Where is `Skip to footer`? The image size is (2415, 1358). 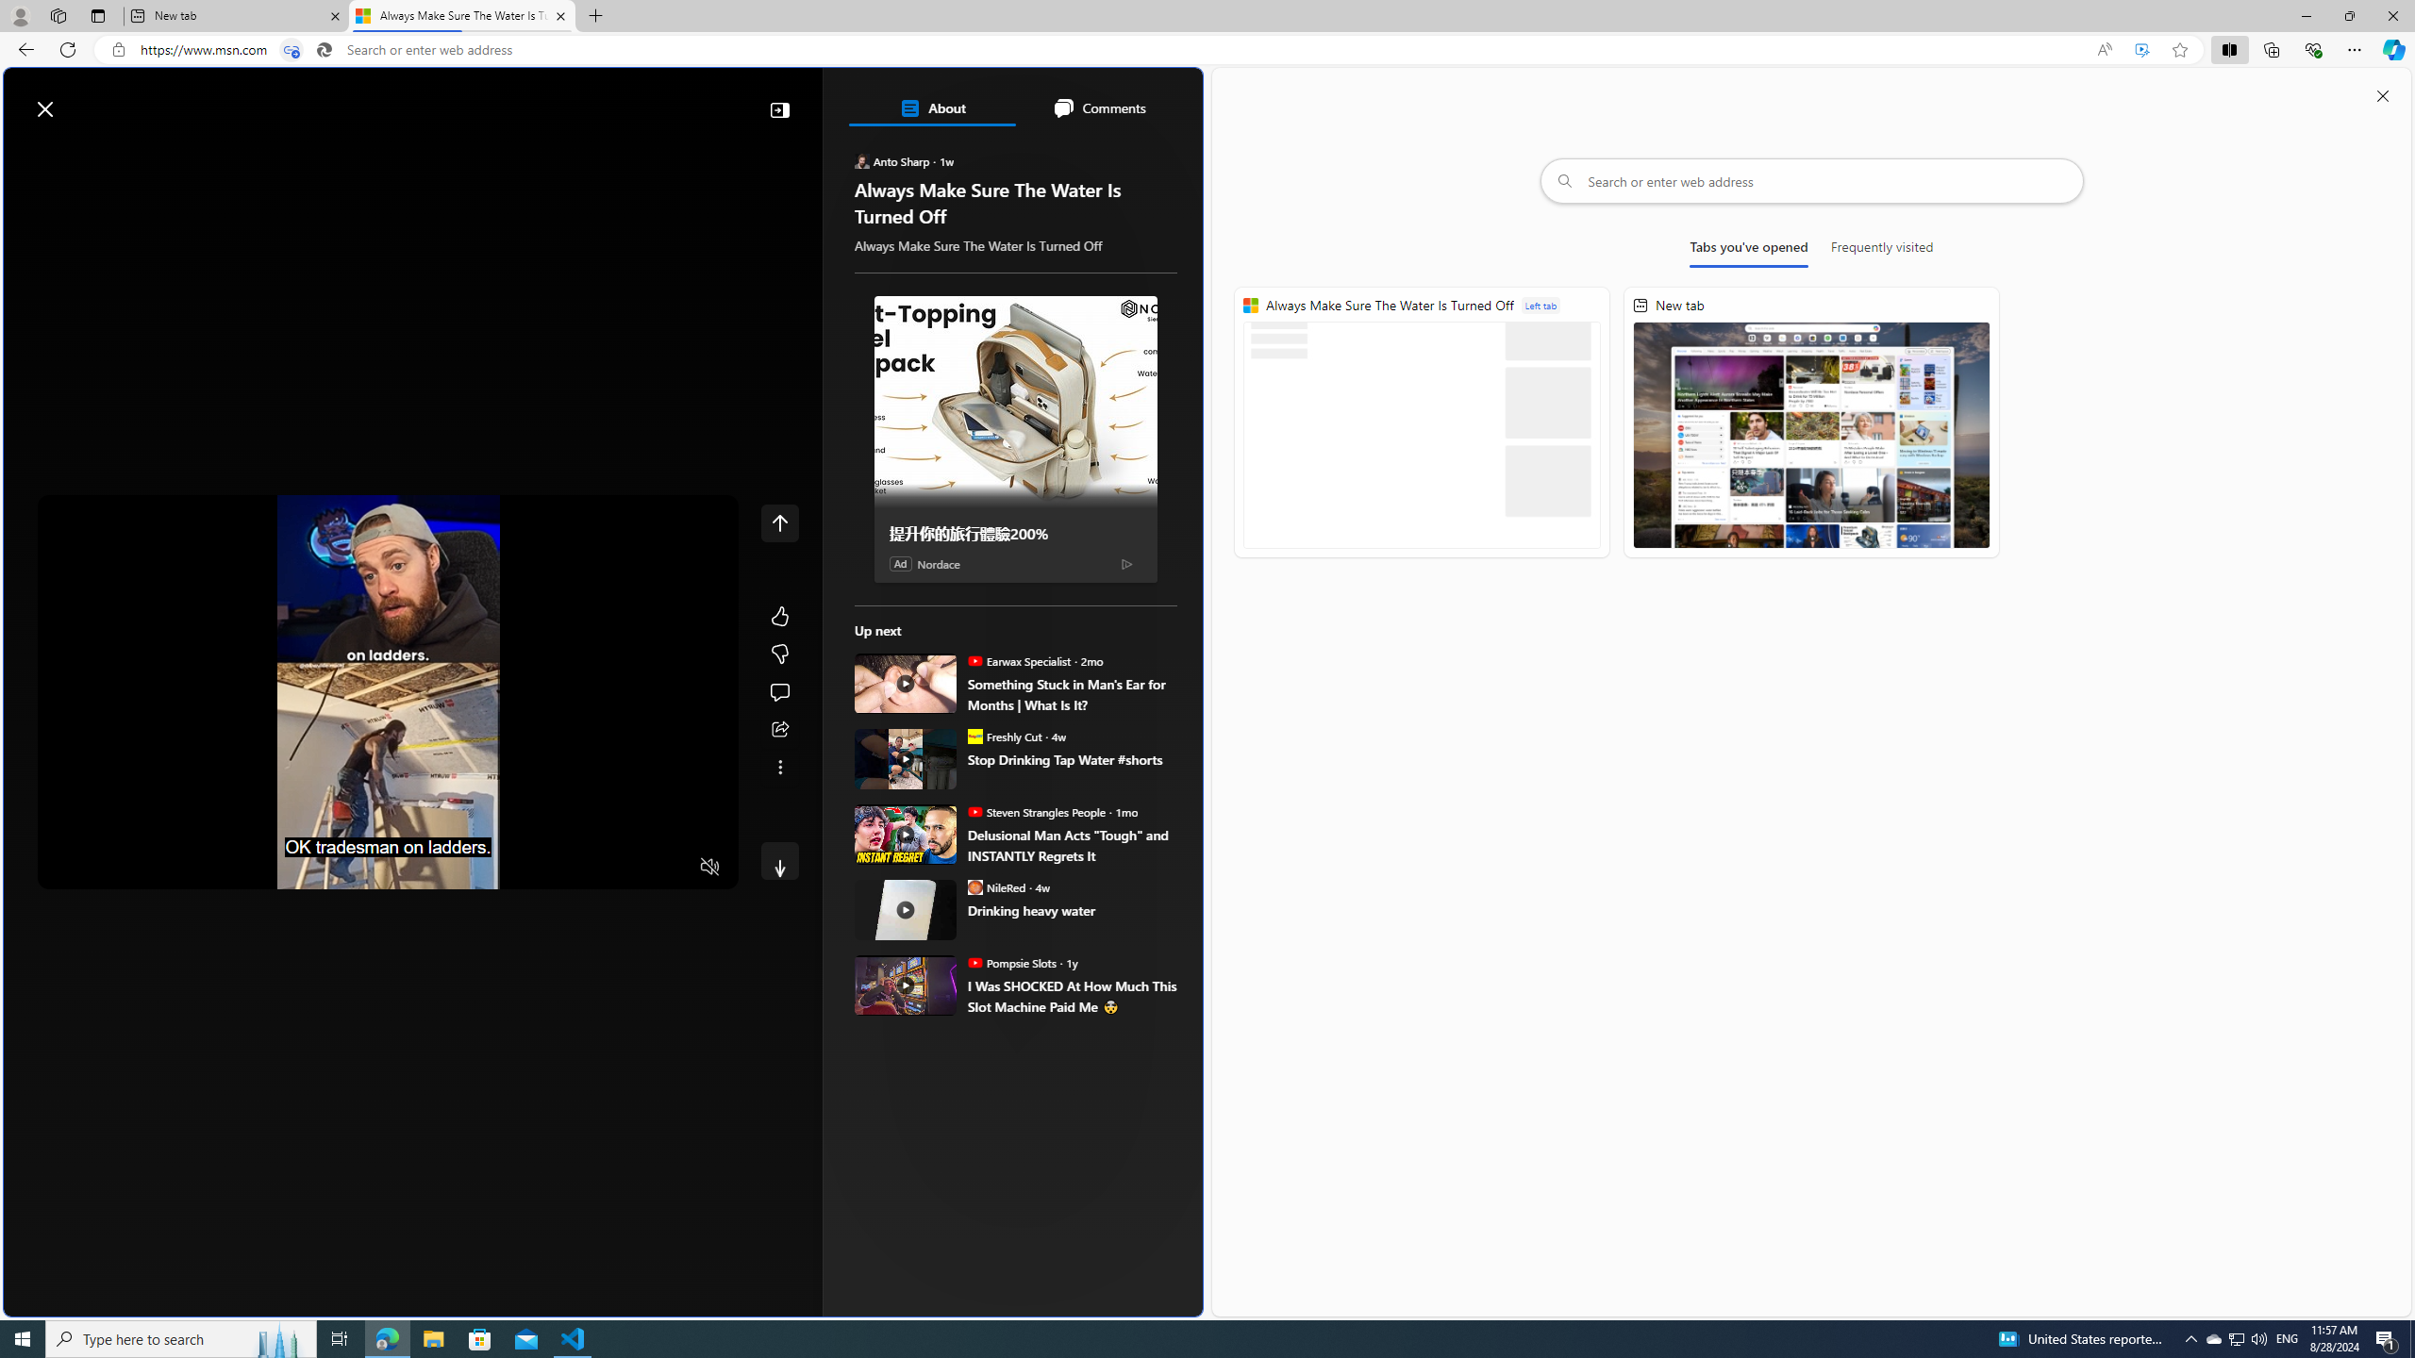
Skip to footer is located at coordinates (77, 100).